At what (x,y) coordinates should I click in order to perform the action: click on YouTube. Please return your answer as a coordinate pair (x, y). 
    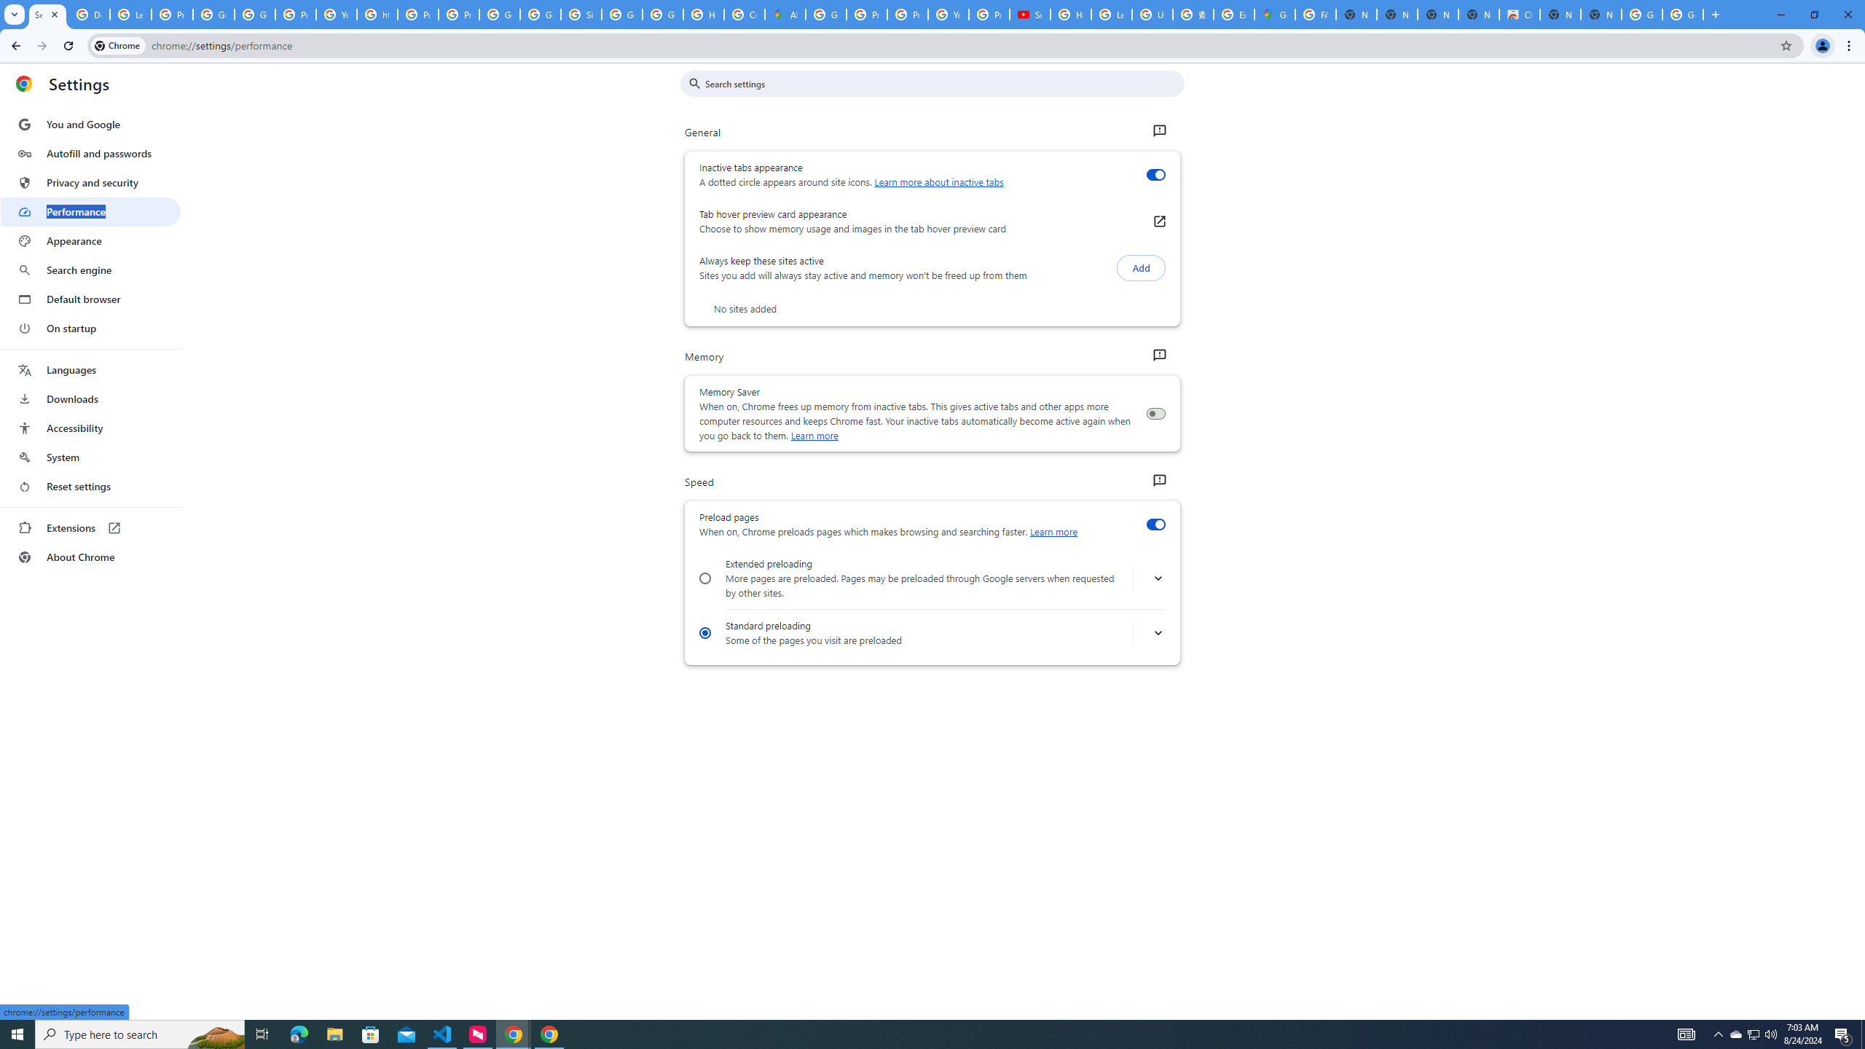
    Looking at the image, I should click on (948, 15).